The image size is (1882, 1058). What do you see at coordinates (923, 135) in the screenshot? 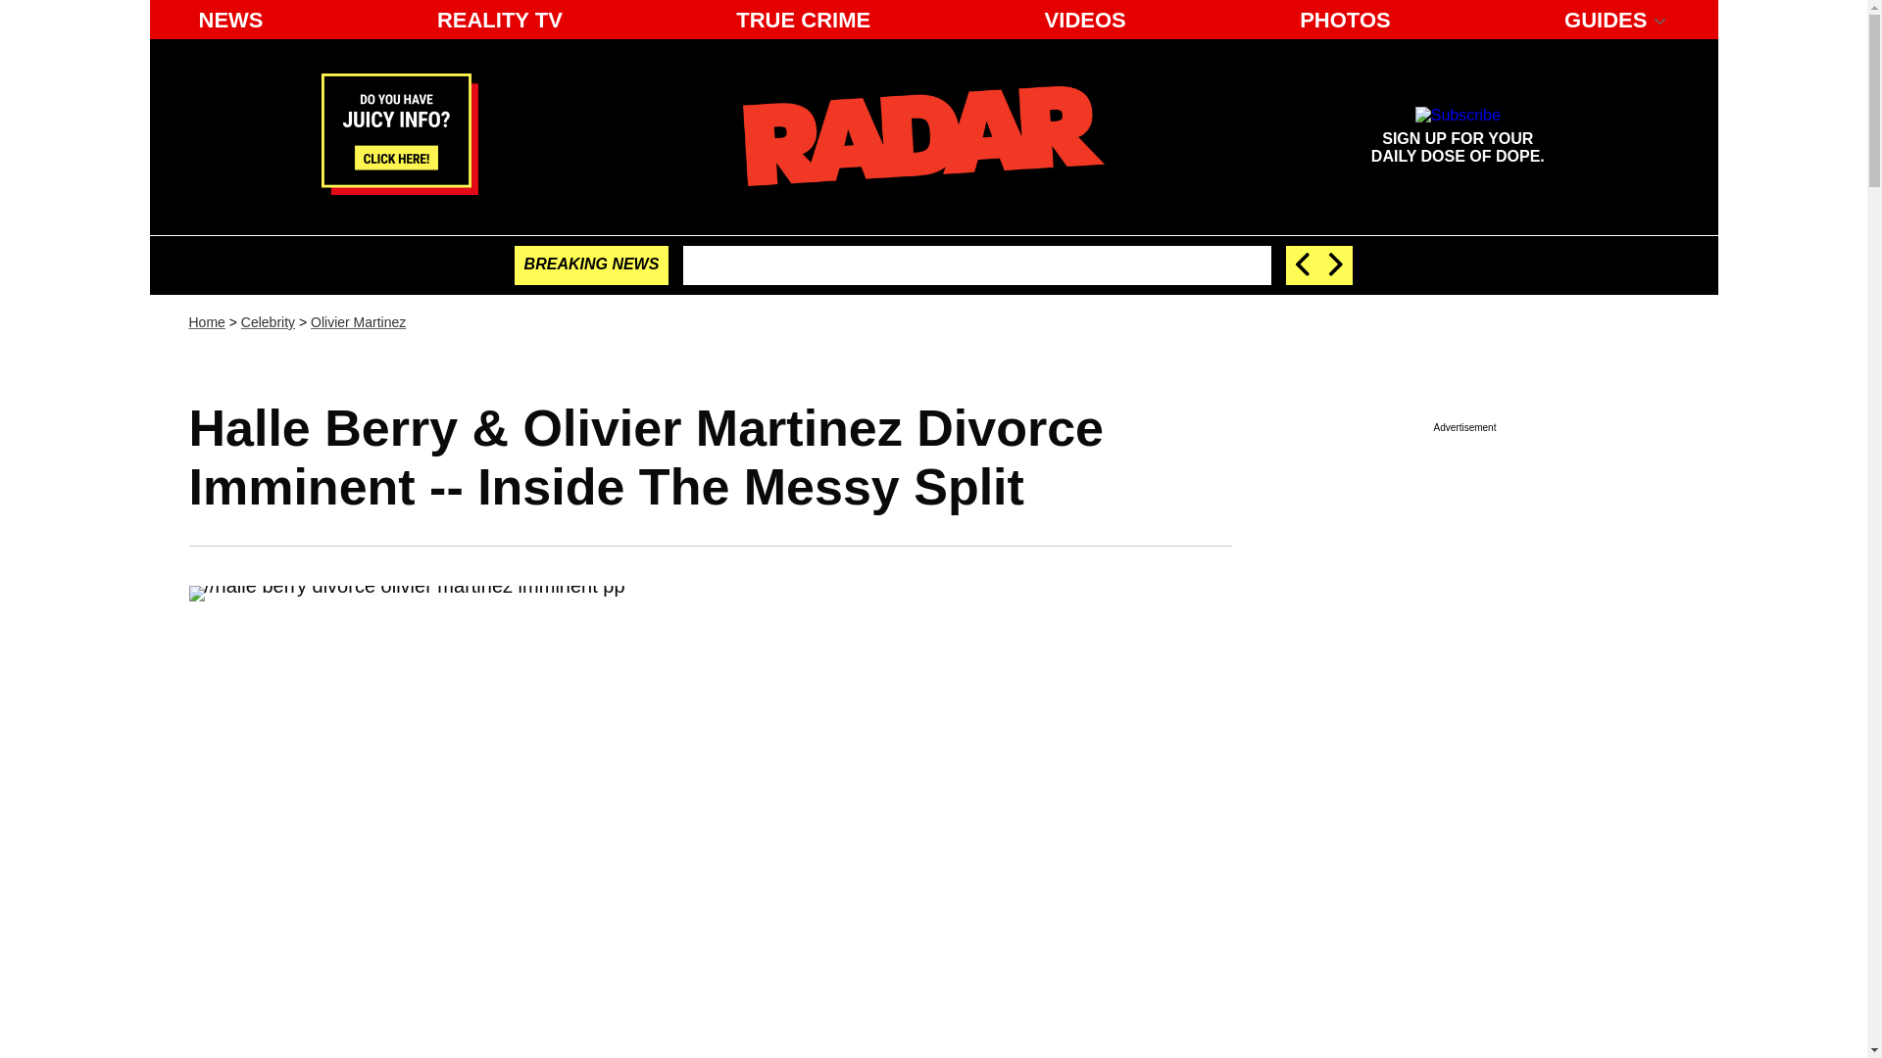
I see `Celebrity` at bounding box center [923, 135].